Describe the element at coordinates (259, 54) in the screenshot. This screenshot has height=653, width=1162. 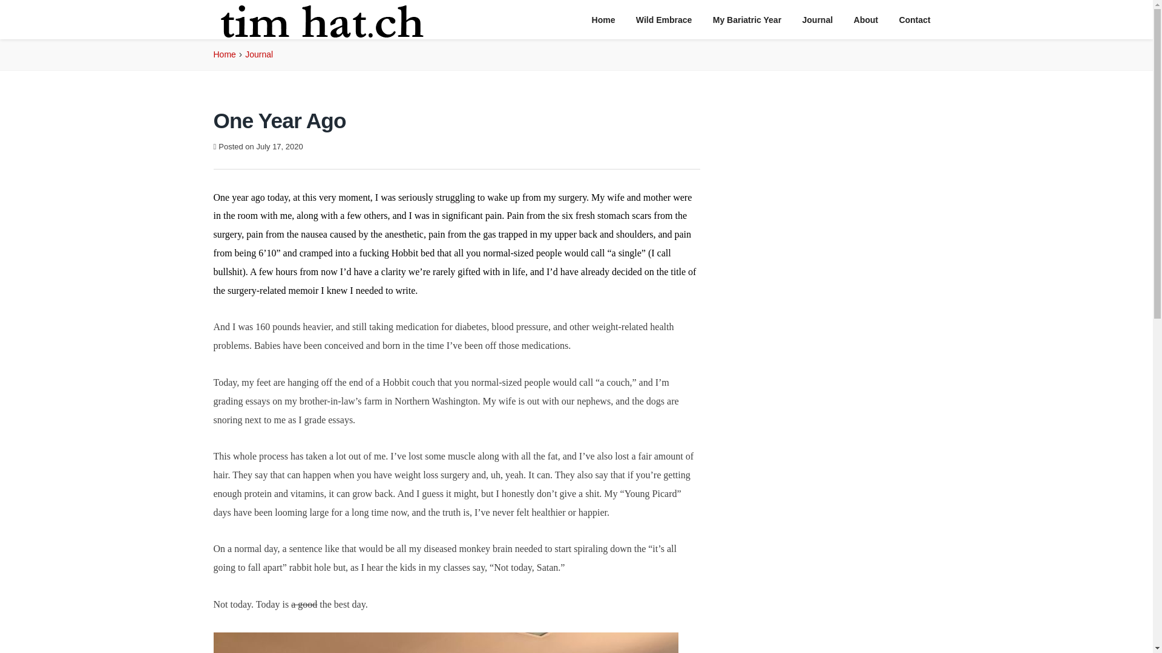
I see `Journal` at that location.